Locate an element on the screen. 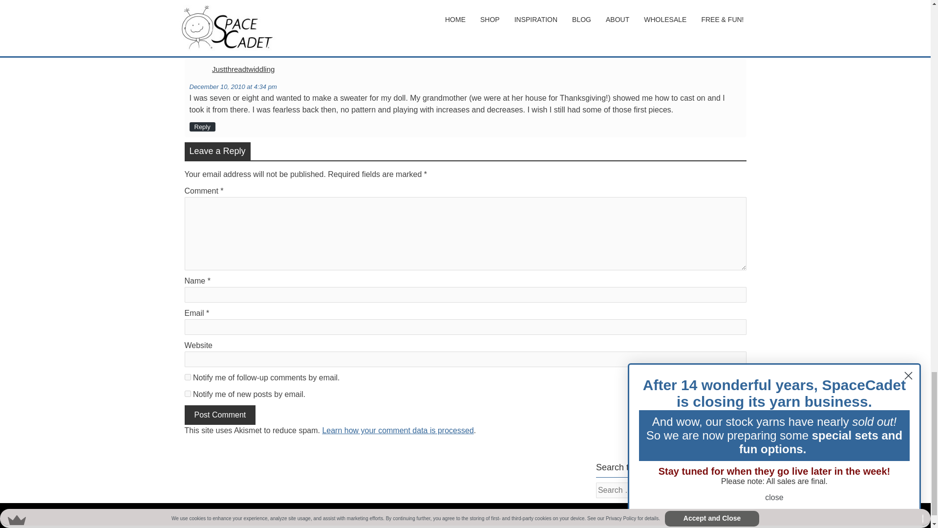 Image resolution: width=938 pixels, height=528 pixels. subscribe is located at coordinates (188, 376).